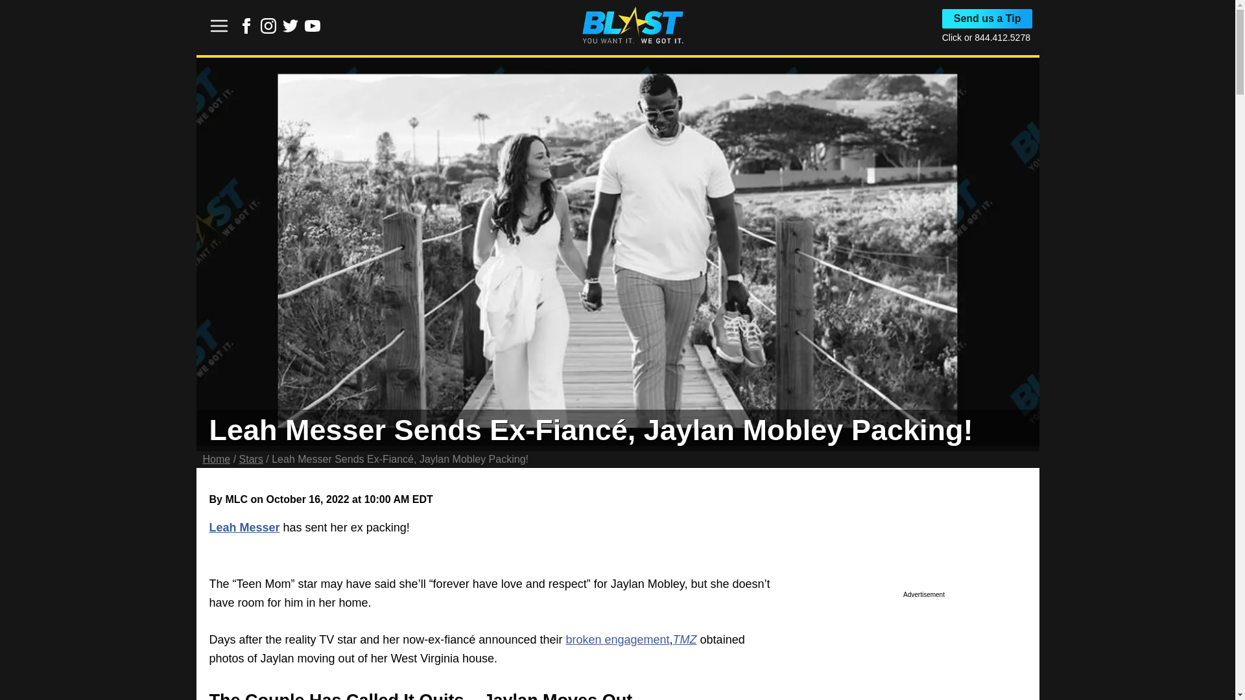 The width and height of the screenshot is (1245, 700). I want to click on Home, so click(216, 459).